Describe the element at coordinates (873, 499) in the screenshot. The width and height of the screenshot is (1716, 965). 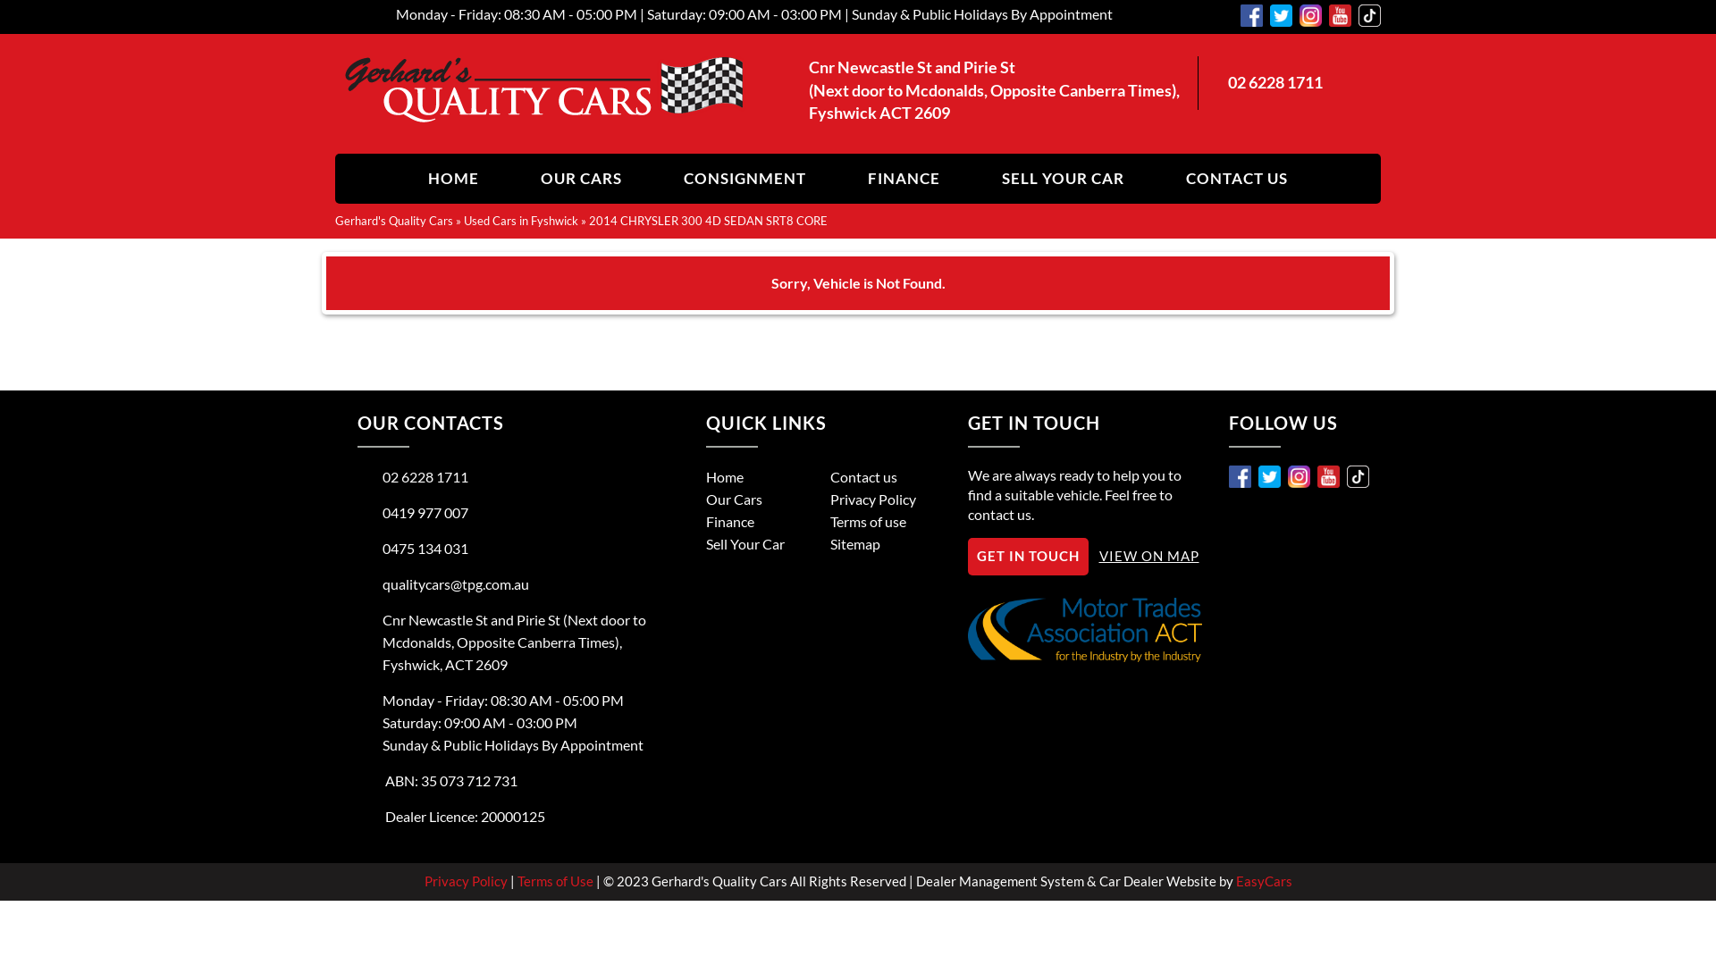
I see `Privacy Policy` at that location.